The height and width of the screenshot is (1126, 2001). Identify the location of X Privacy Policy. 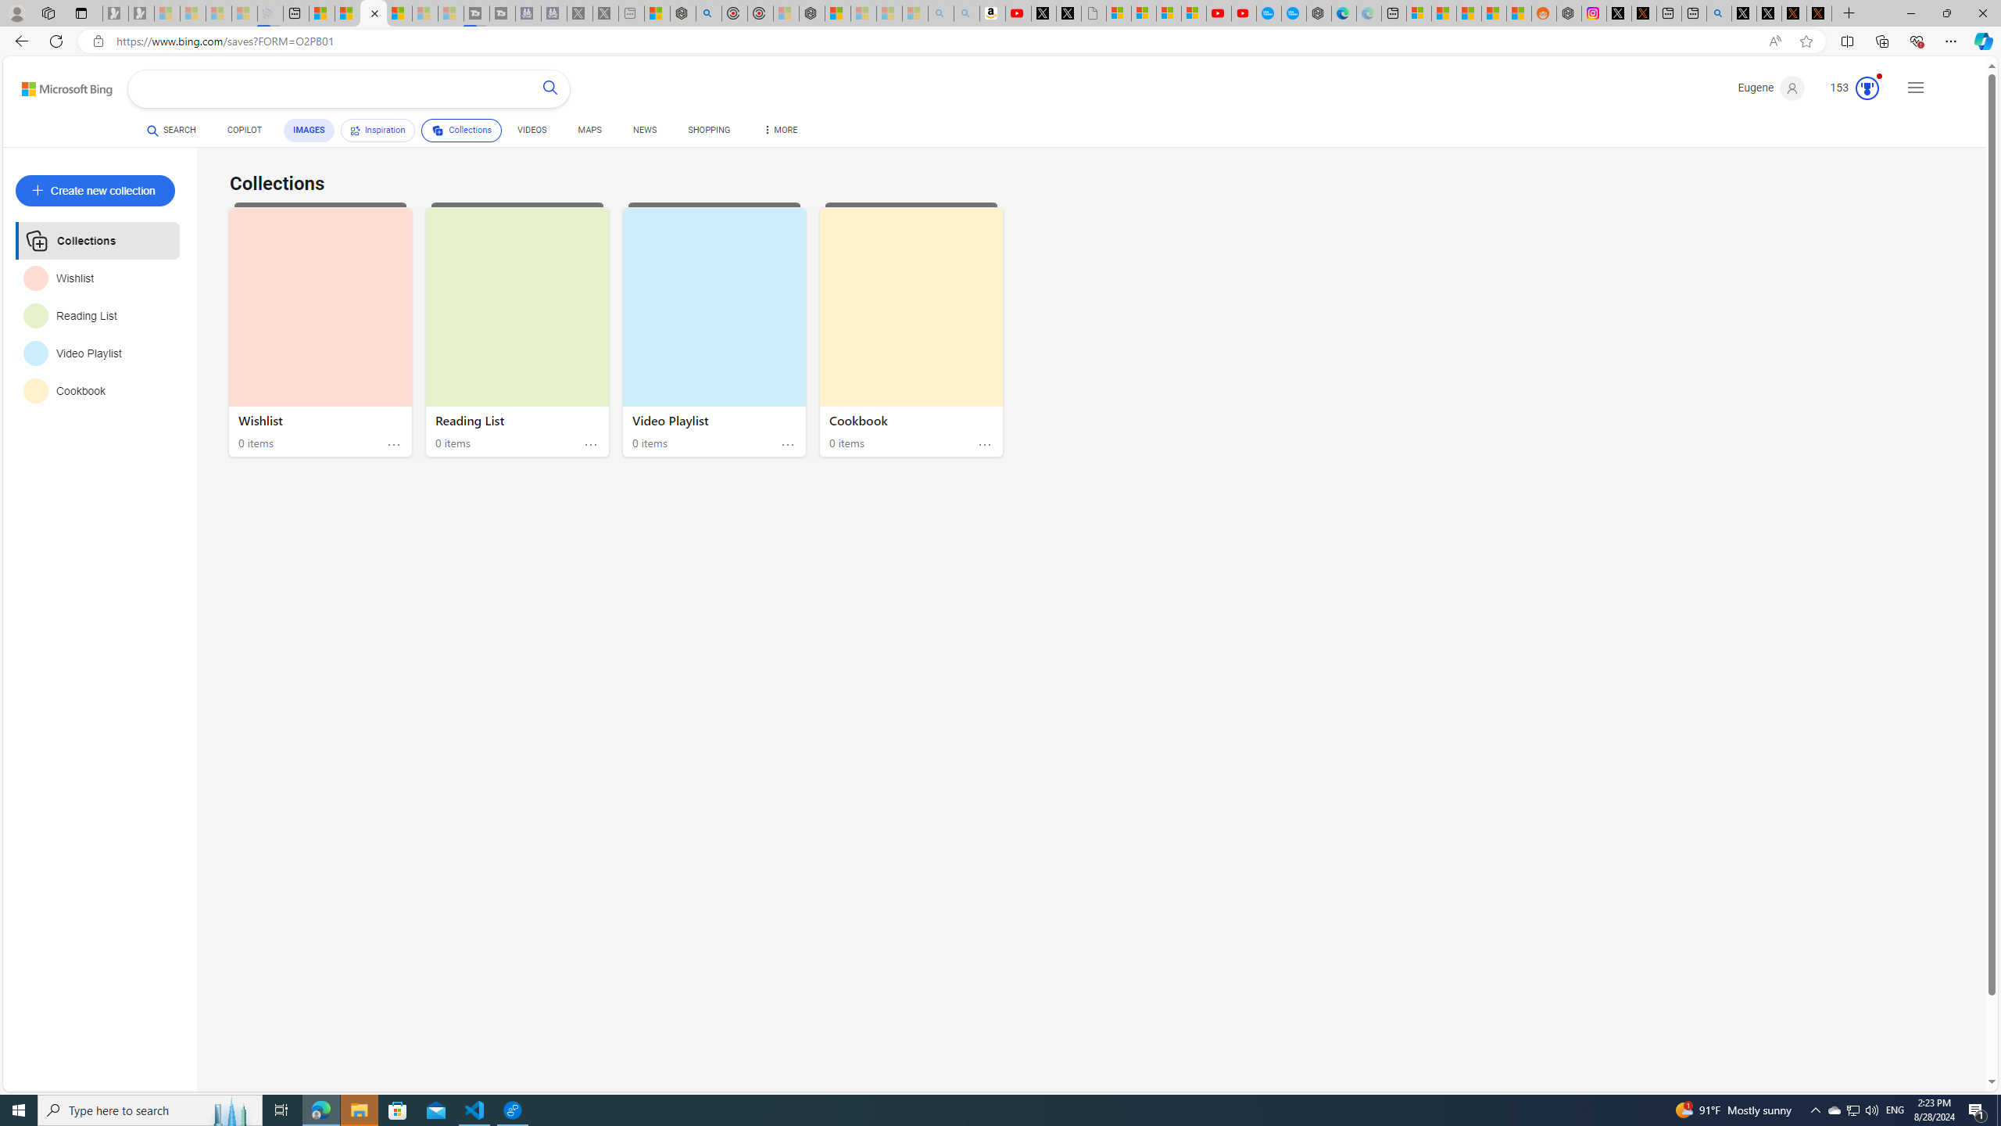
(1820, 13).